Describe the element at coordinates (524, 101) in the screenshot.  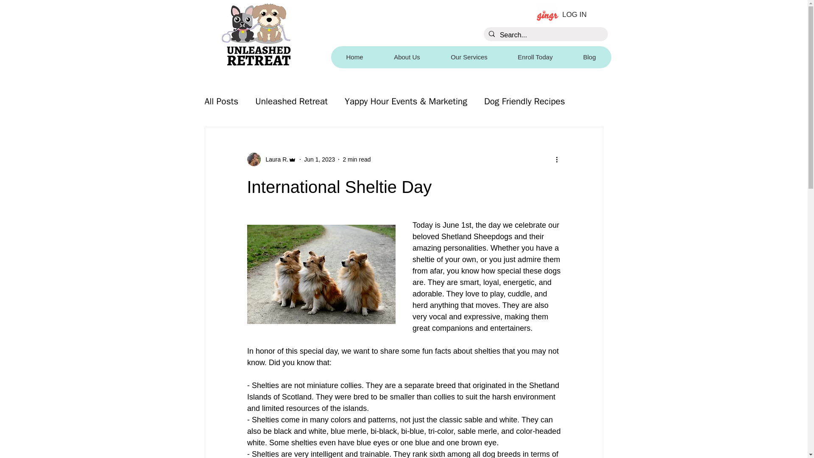
I see `Dog Friendly Recipes` at that location.